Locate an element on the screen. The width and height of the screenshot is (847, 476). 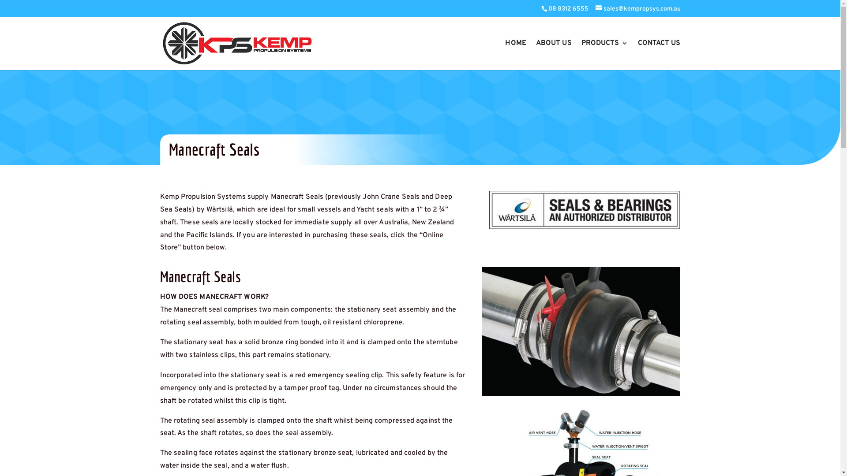
Manecraft Seals | Kemp Propulsion Systems is located at coordinates (581, 331).